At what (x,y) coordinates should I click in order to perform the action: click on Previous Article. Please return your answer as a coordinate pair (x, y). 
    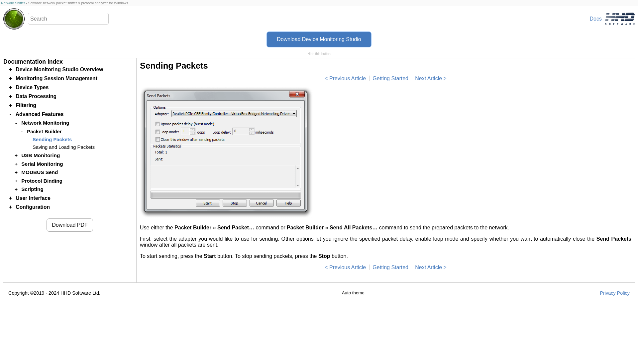
    Looking at the image, I should click on (345, 267).